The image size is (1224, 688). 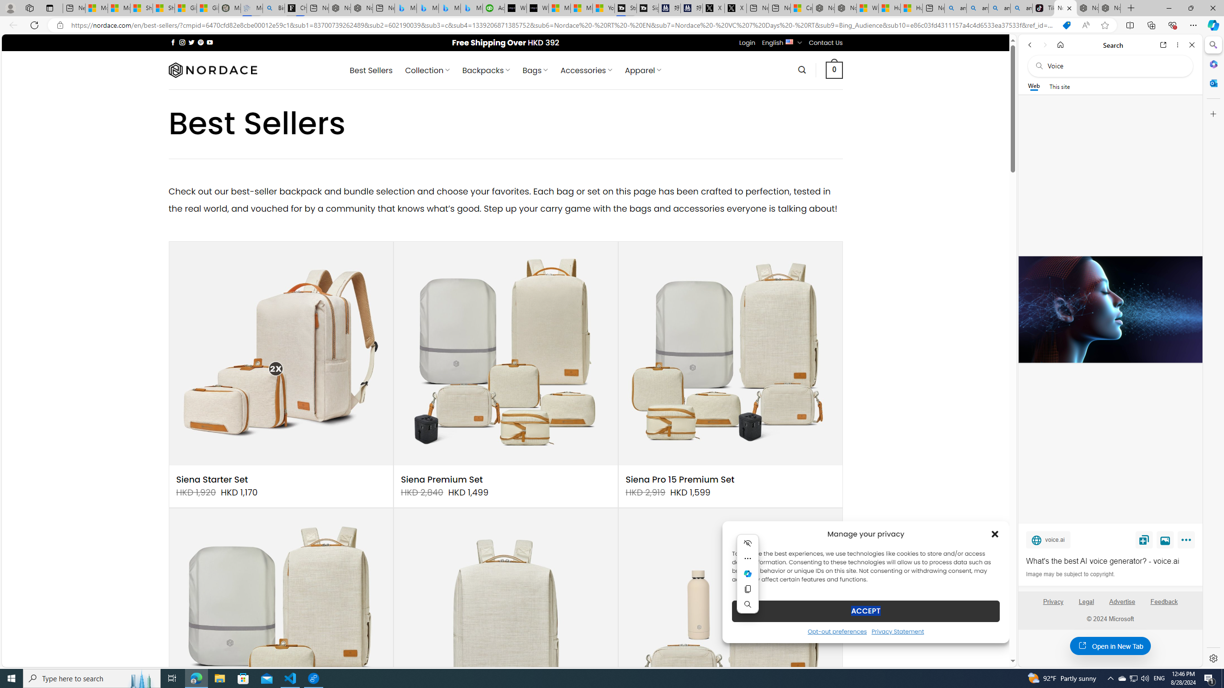 I want to click on Privacy, so click(x=1053, y=605).